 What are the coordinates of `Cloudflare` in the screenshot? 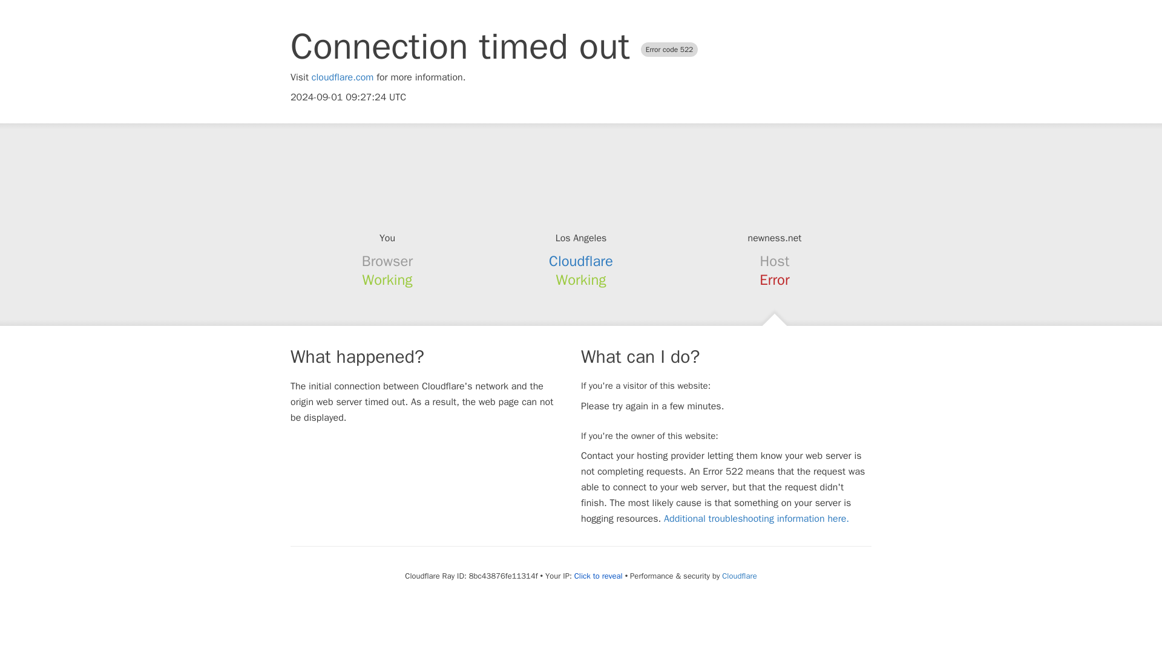 It's located at (581, 261).